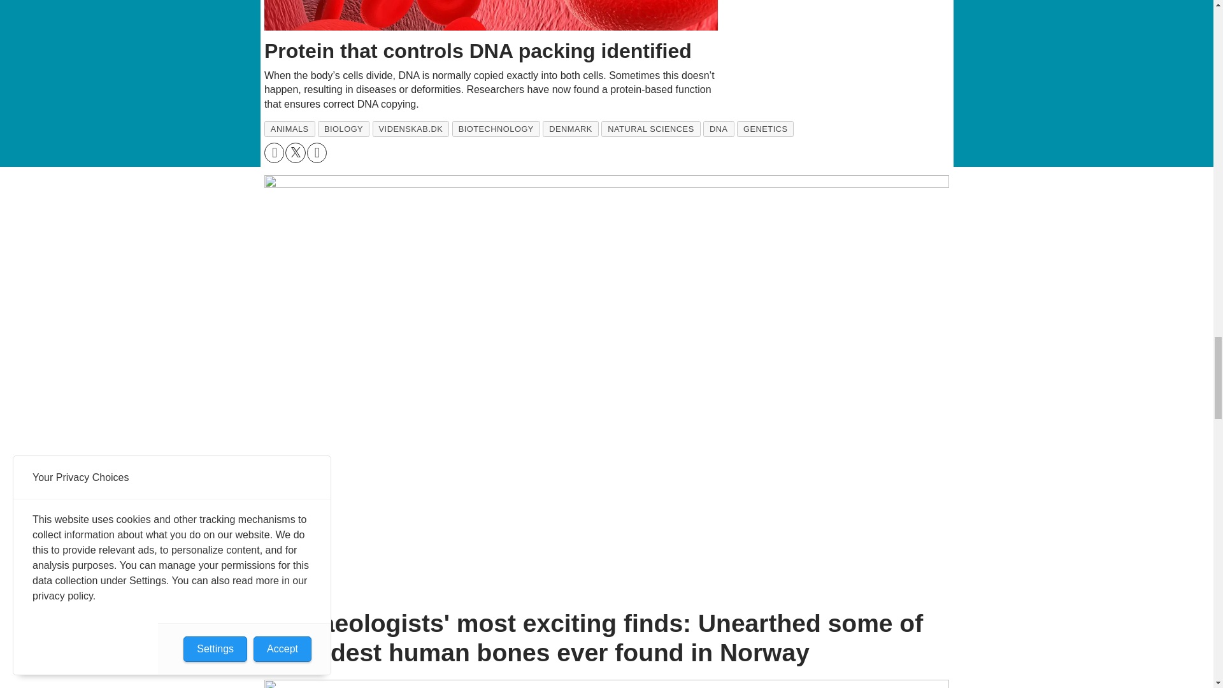 The image size is (1223, 688). I want to click on GENETICS, so click(766, 129).